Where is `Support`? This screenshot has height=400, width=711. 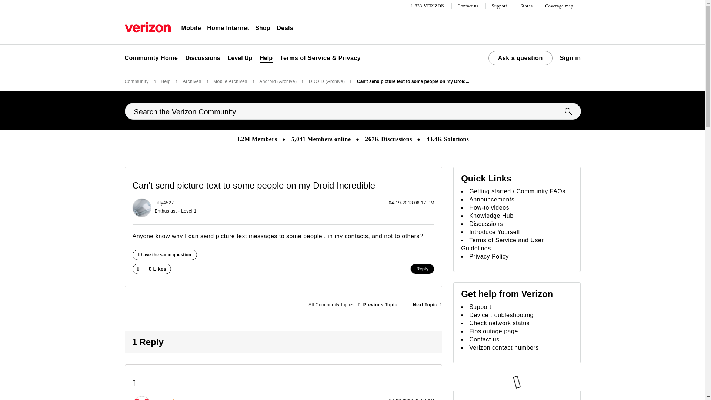 Support is located at coordinates (500, 6).